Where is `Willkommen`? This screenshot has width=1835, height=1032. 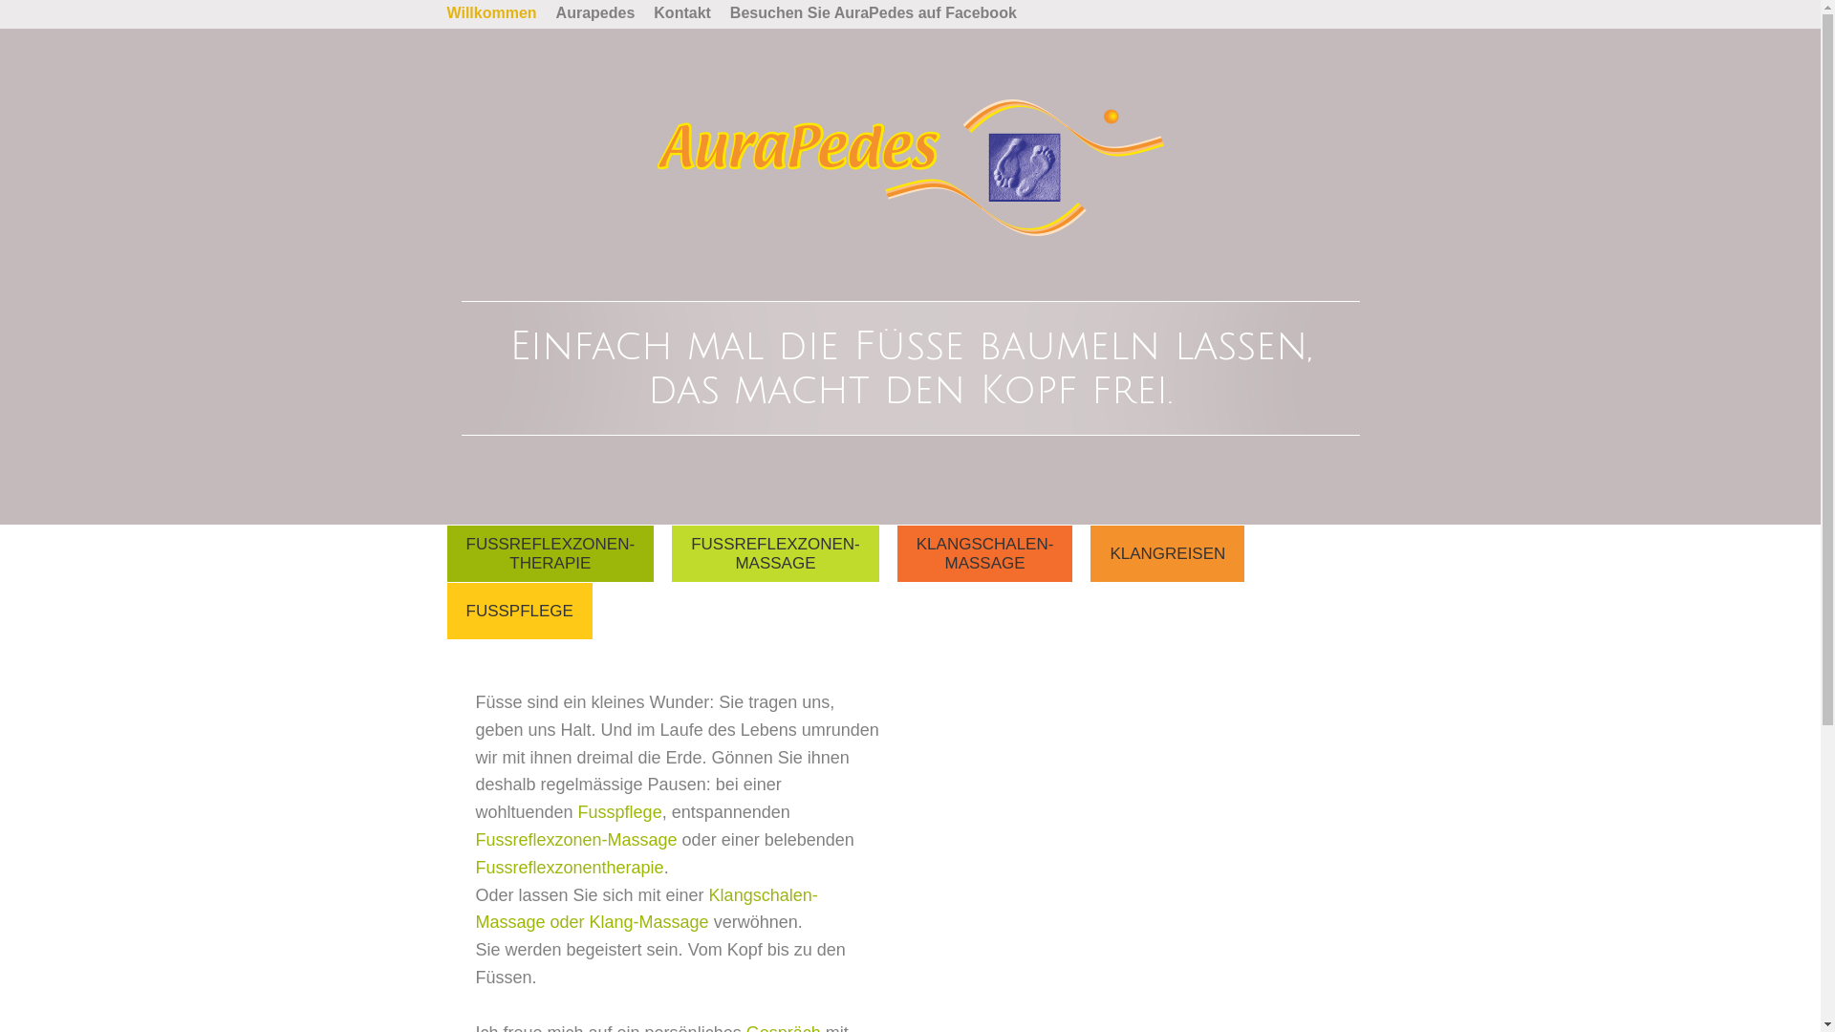
Willkommen is located at coordinates (492, 13).